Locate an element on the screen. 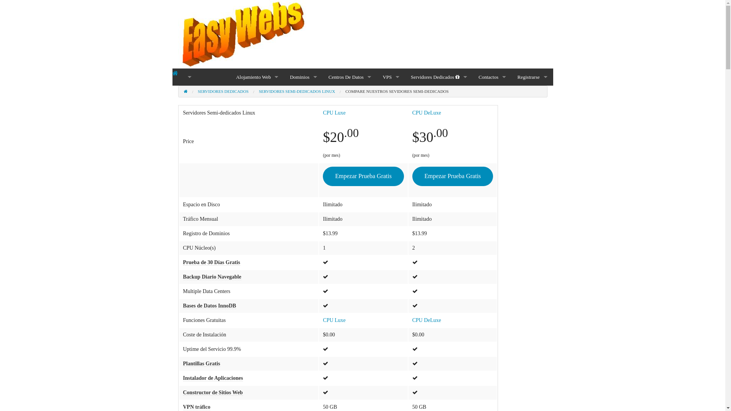 This screenshot has height=411, width=731. Sobre-nosotros is located at coordinates (492, 94).